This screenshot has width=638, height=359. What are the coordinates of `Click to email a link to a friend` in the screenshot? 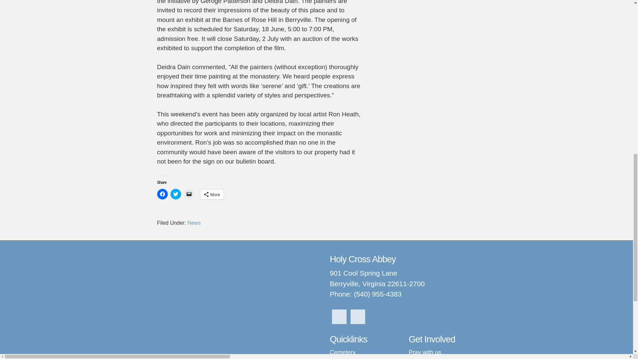 It's located at (189, 194).